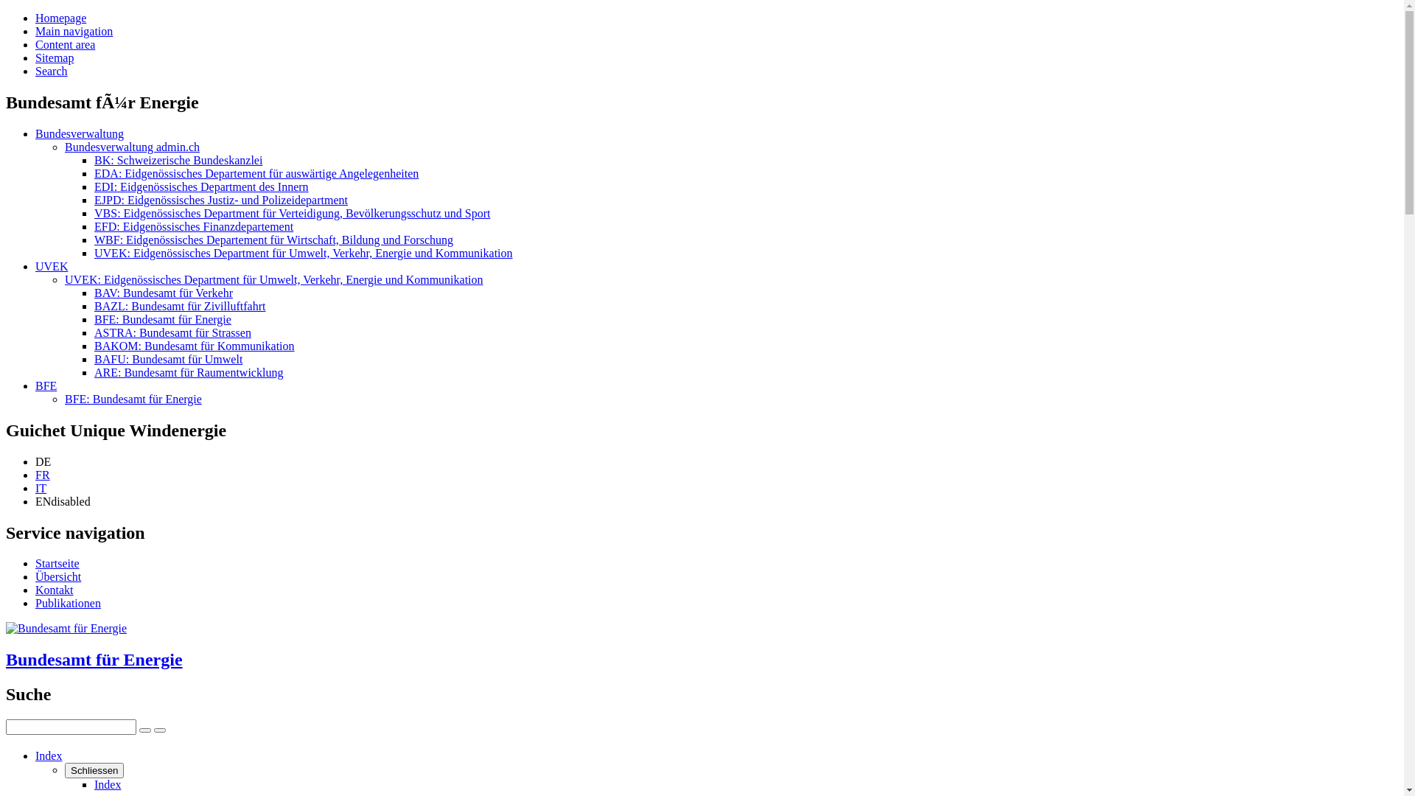 This screenshot has width=1415, height=796. I want to click on ENdisabled, so click(63, 501).